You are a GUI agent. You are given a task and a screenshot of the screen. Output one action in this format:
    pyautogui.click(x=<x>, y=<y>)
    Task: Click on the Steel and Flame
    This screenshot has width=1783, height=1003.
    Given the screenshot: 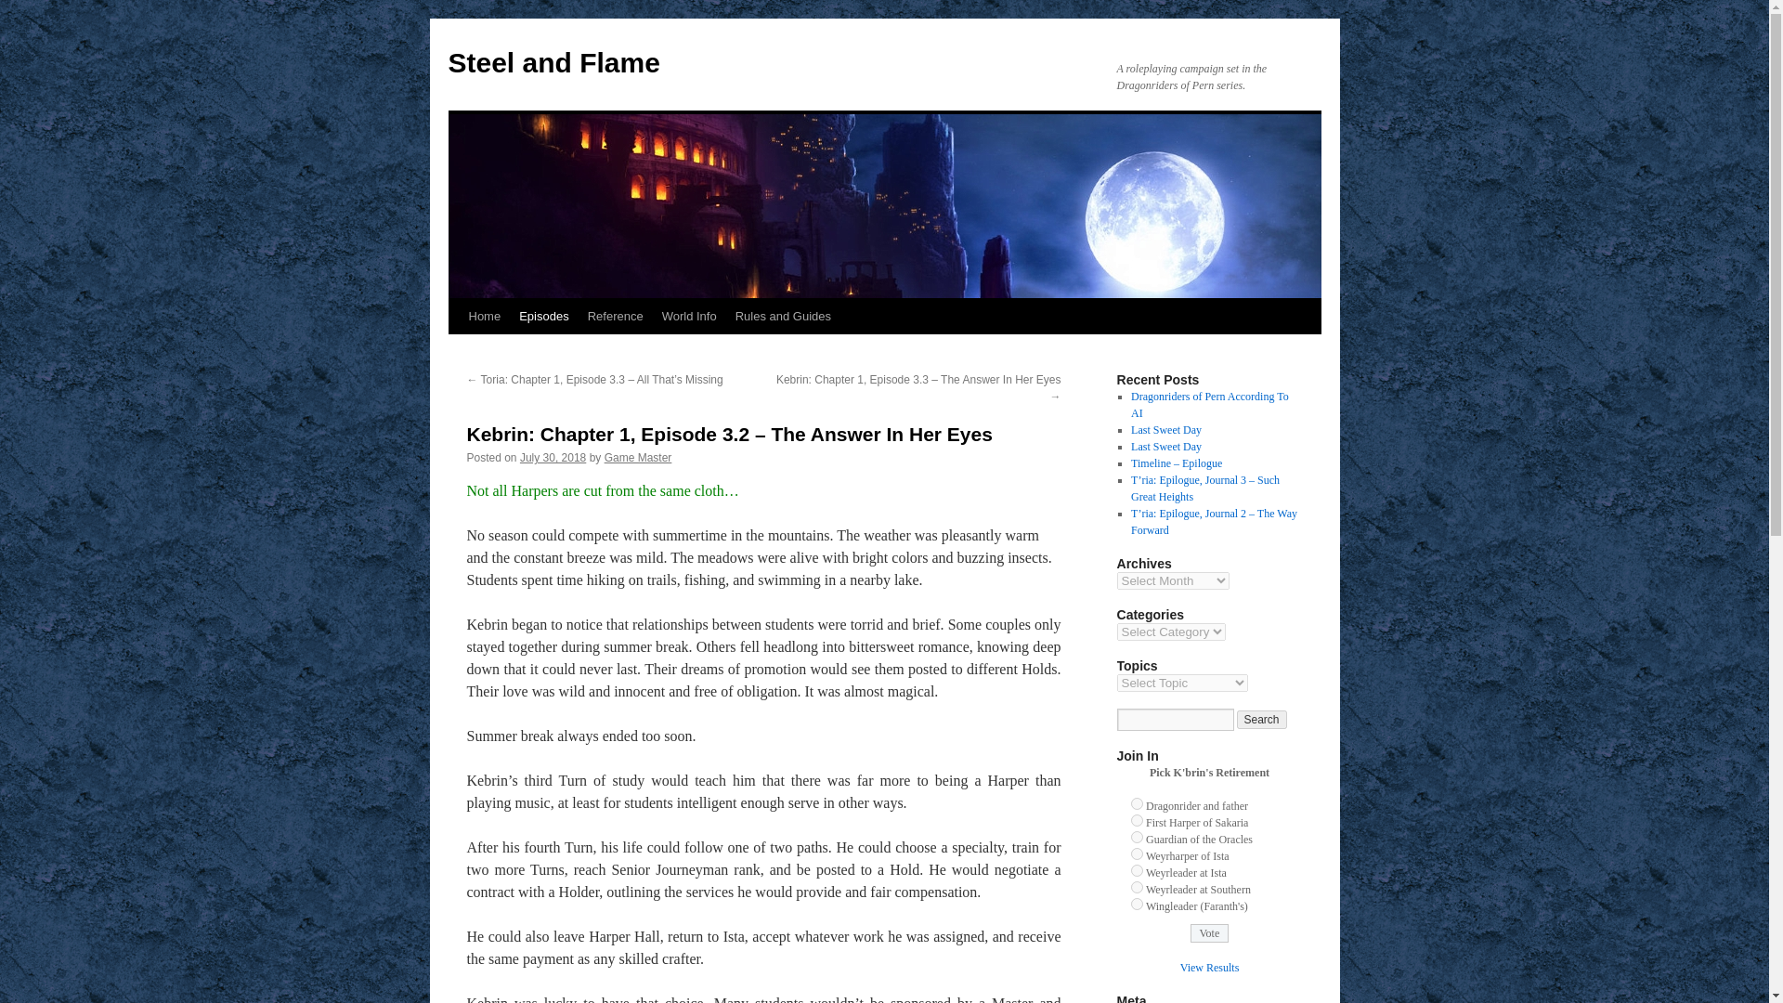 What is the action you would take?
    pyautogui.click(x=553, y=62)
    